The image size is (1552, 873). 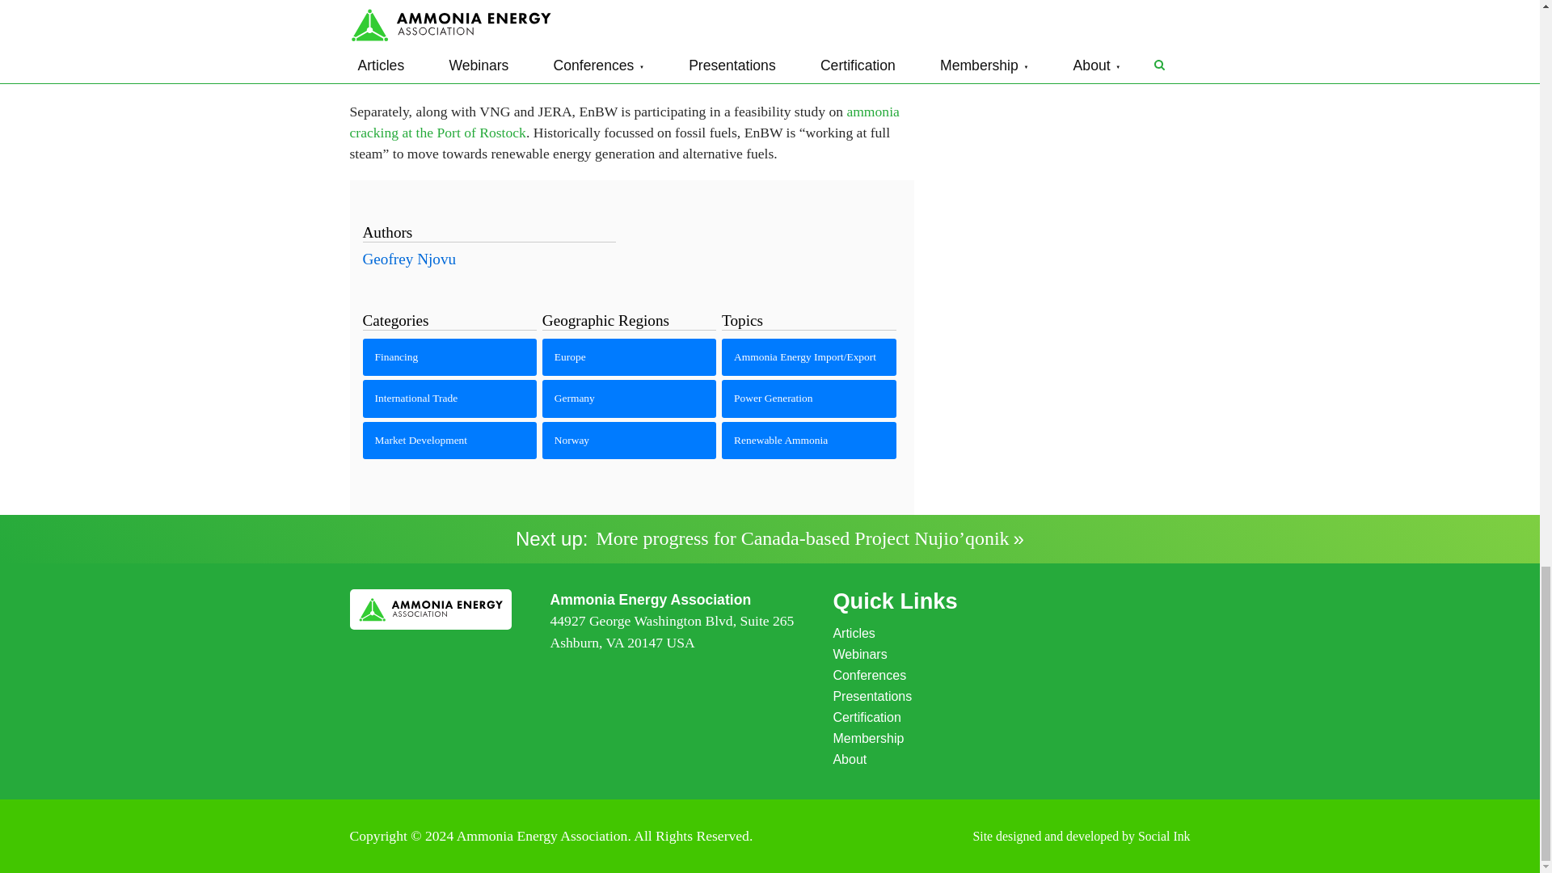 What do you see at coordinates (449, 440) in the screenshot?
I see `See other items in Market Development Categories` at bounding box center [449, 440].